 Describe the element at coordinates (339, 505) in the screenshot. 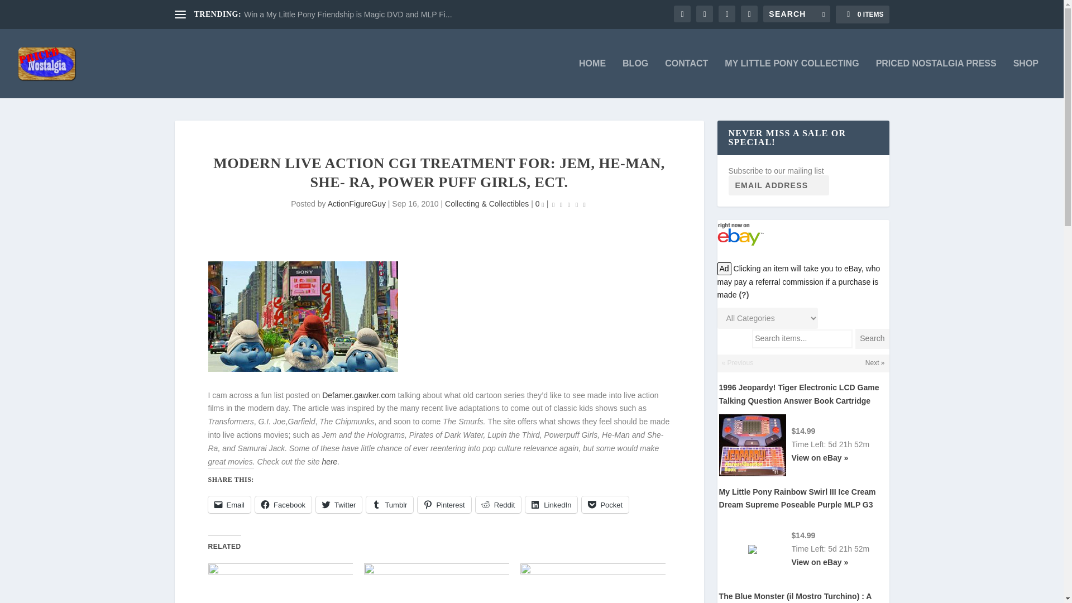

I see `Click to share on Twitter` at that location.